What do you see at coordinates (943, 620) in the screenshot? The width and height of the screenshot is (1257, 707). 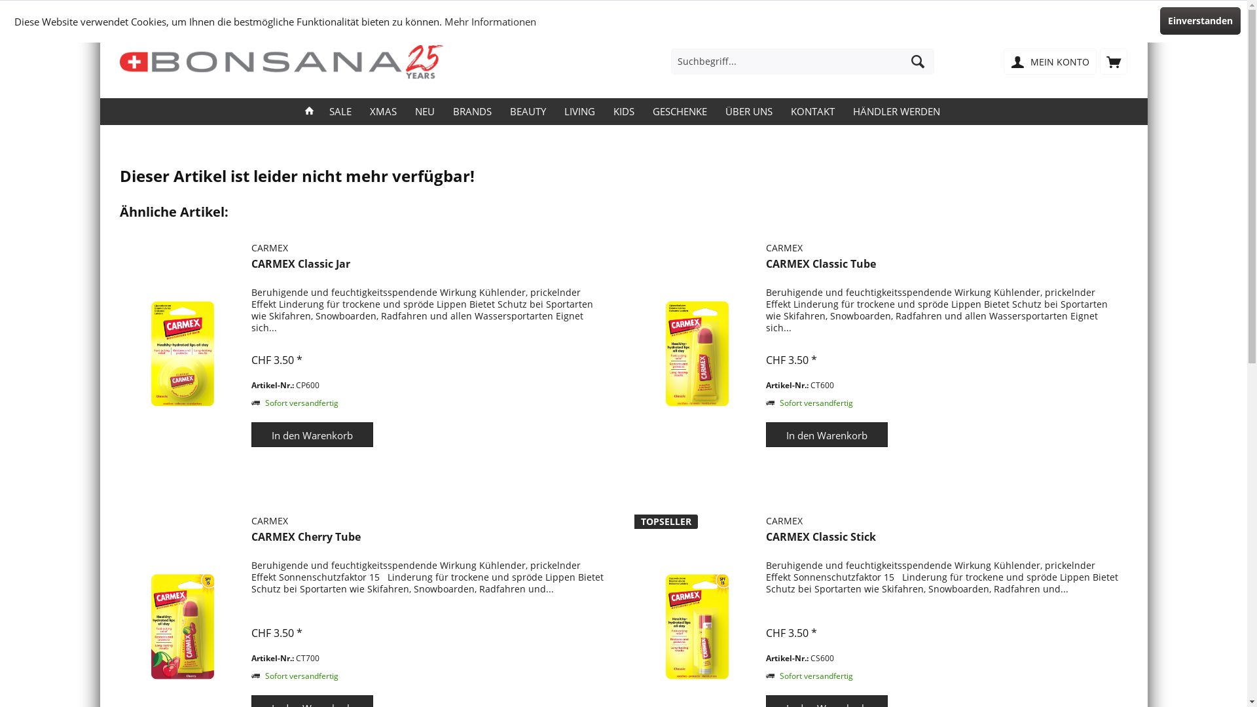 I see `Inhalt` at bounding box center [943, 620].